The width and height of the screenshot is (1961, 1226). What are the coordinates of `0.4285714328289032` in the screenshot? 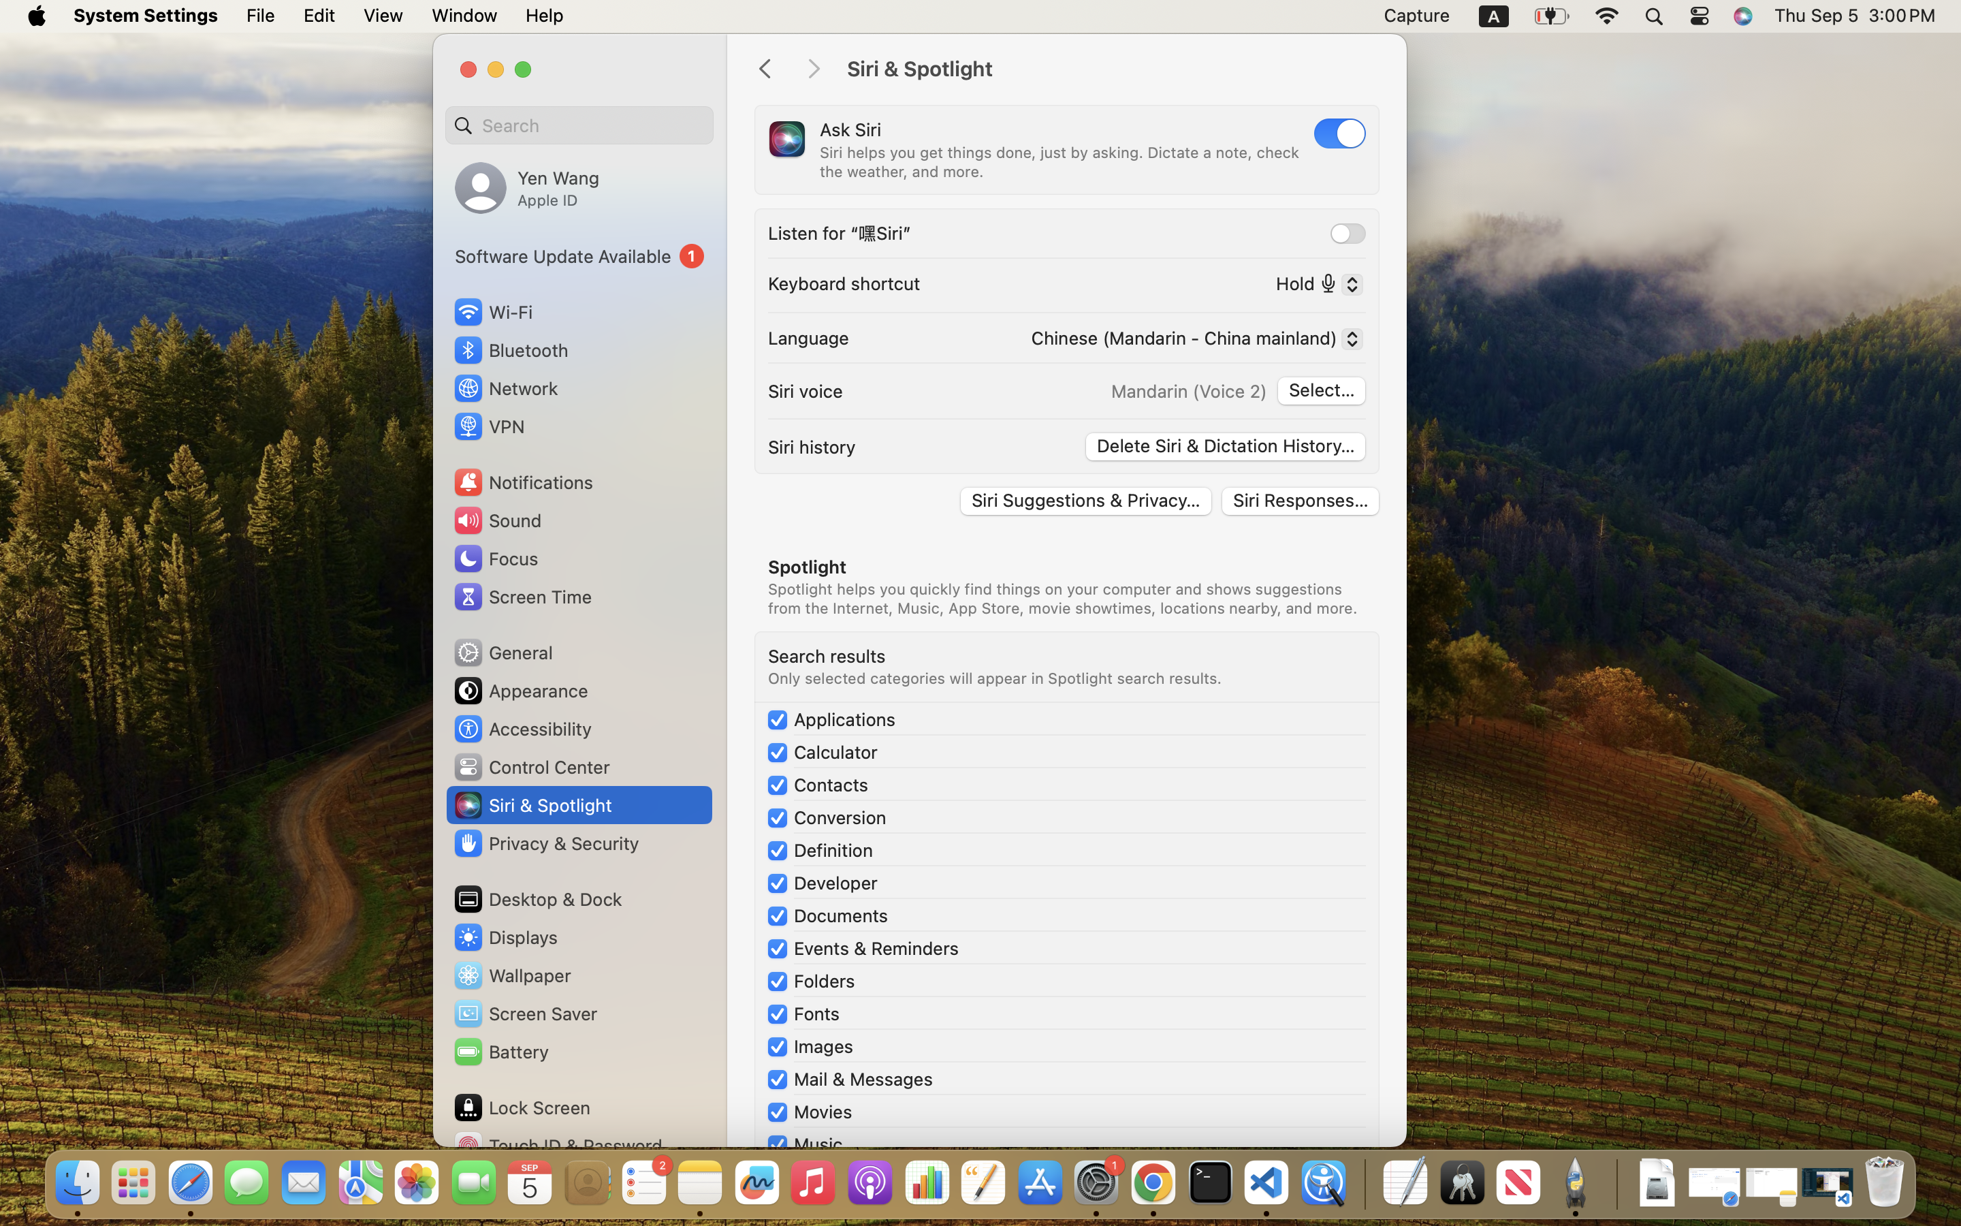 It's located at (1363, 1184).